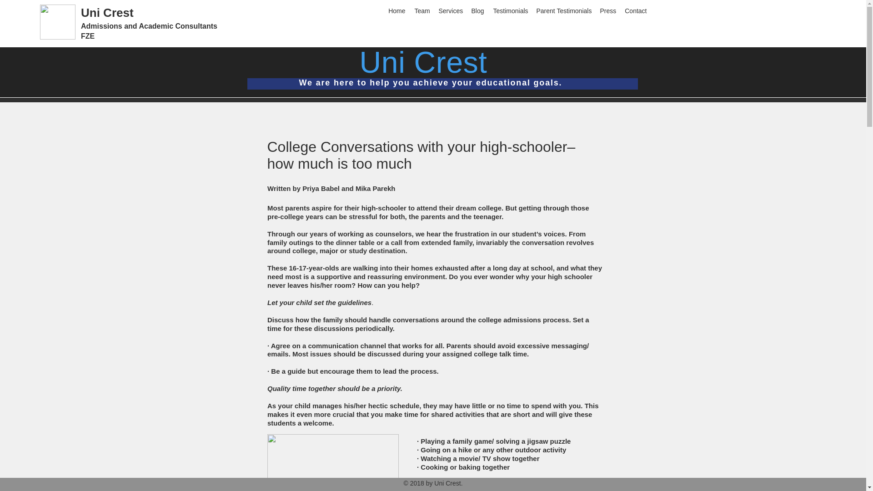  Describe the element at coordinates (477, 10) in the screenshot. I see `Blog` at that location.